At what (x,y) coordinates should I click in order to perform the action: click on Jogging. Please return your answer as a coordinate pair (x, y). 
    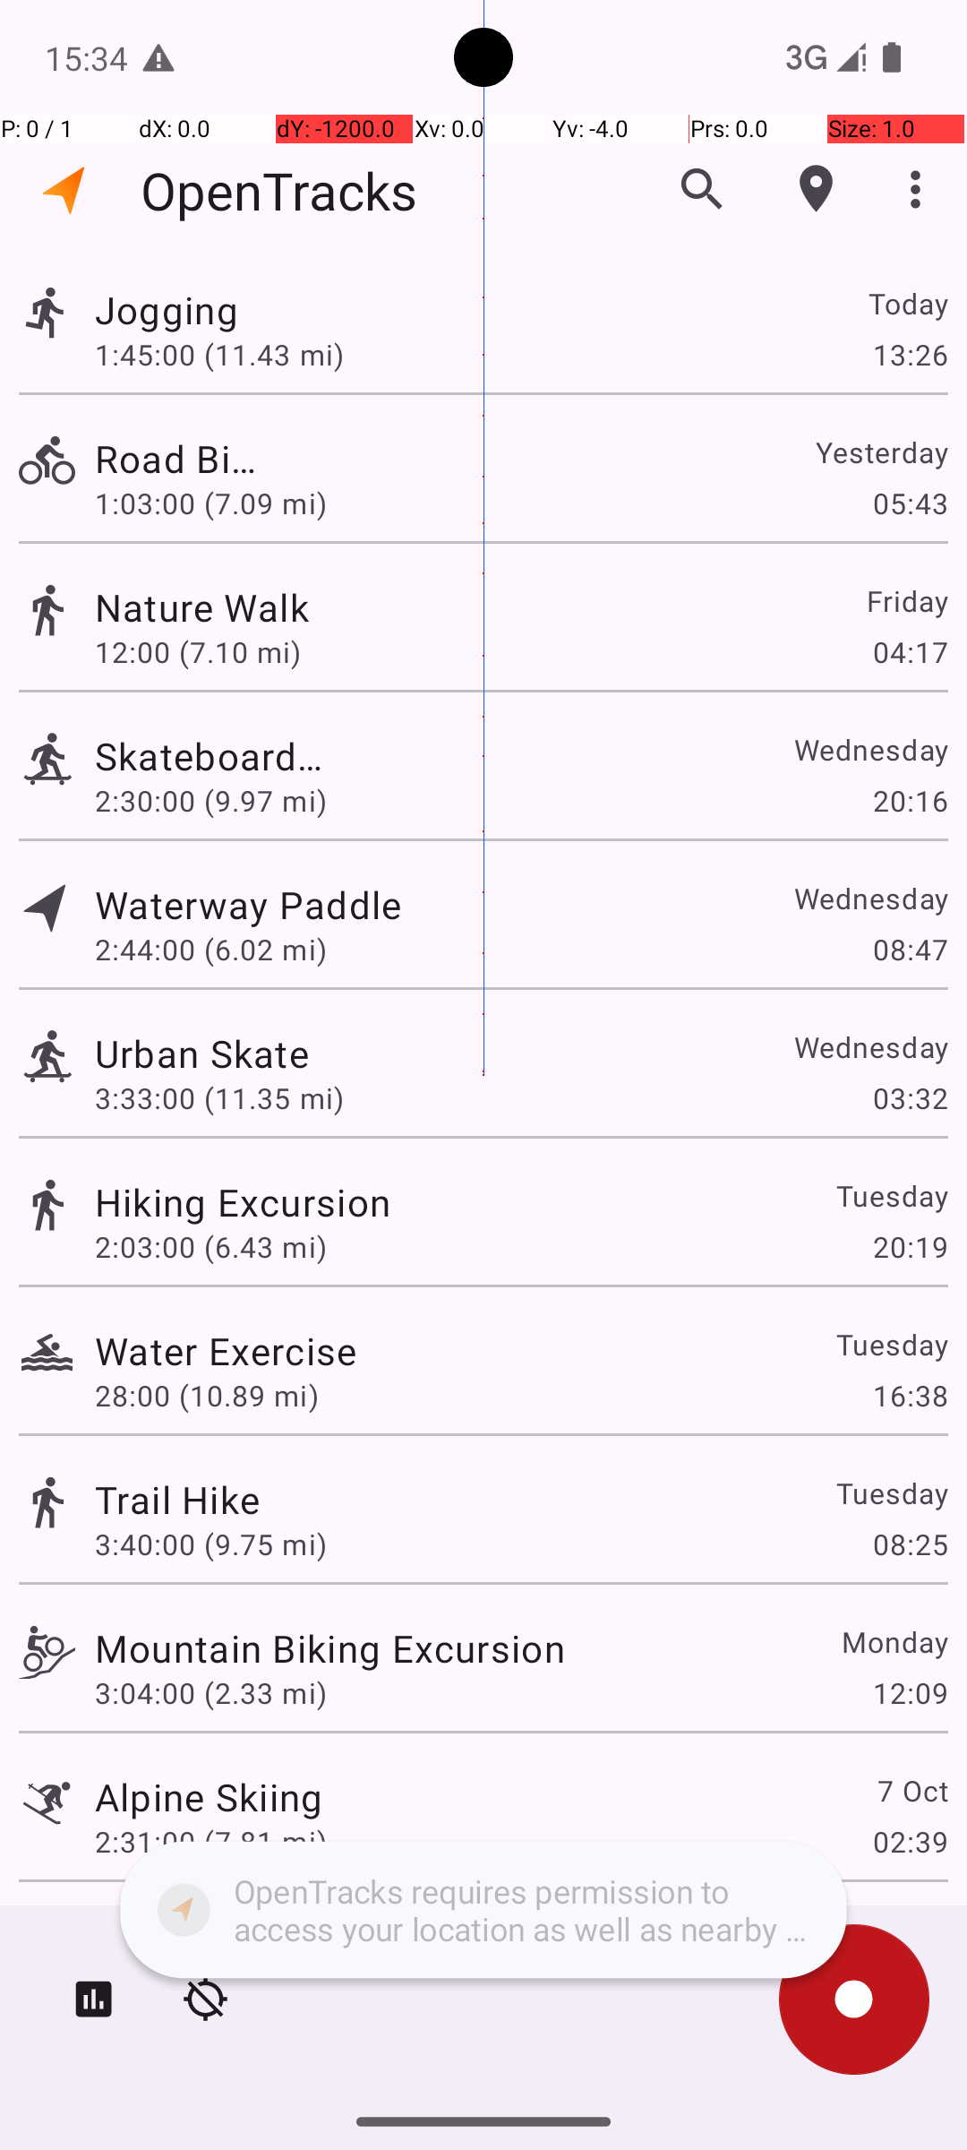
    Looking at the image, I should click on (226, 310).